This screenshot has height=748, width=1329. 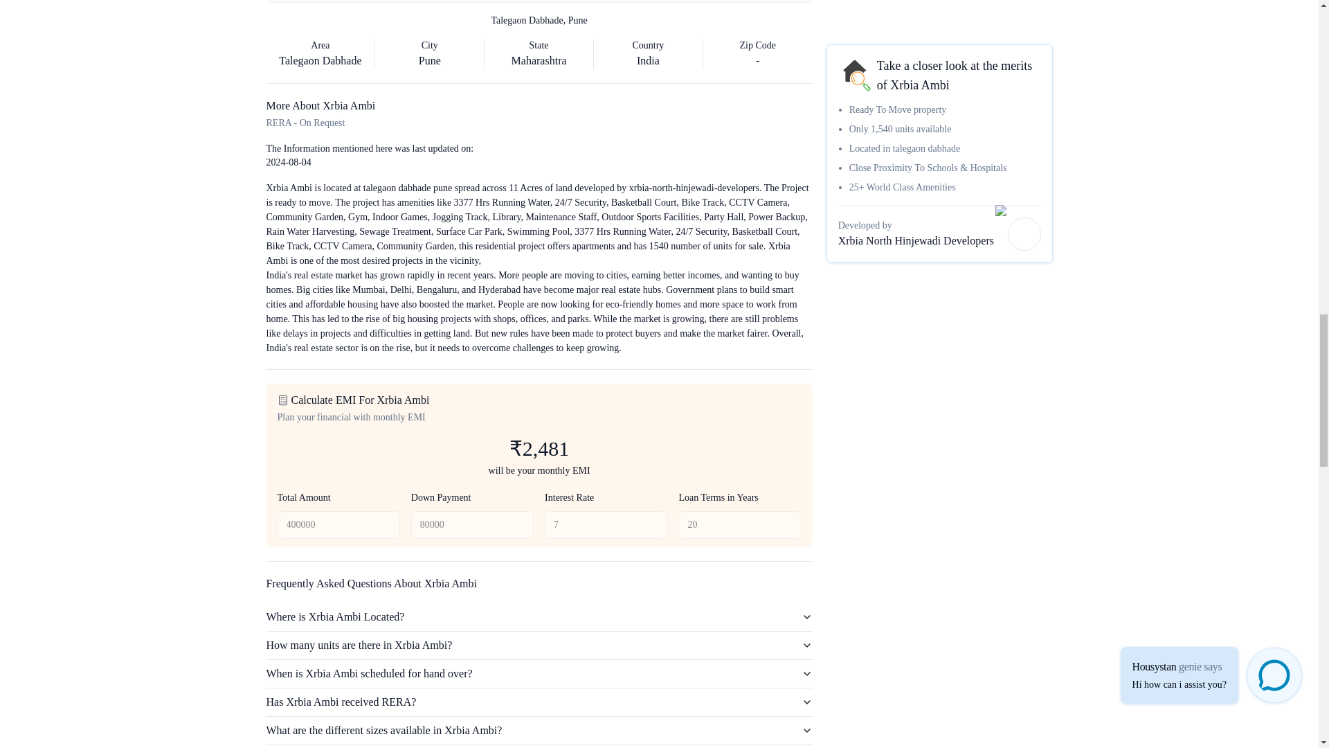 What do you see at coordinates (539, 673) in the screenshot?
I see `When is Xrbia Ambi scheduled for hand over?` at bounding box center [539, 673].